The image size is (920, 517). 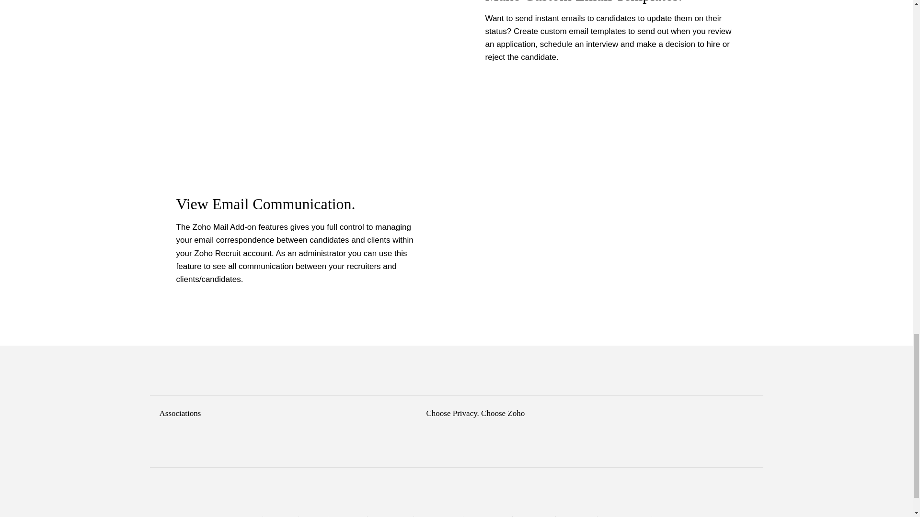 What do you see at coordinates (390, 517) in the screenshot?
I see `IPR Complaints` at bounding box center [390, 517].